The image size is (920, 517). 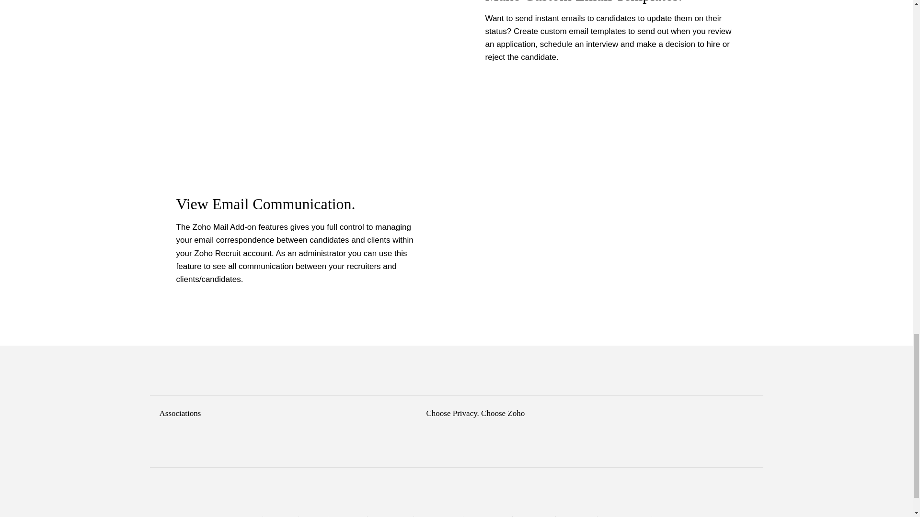 What do you see at coordinates (390, 517) in the screenshot?
I see `IPR Complaints` at bounding box center [390, 517].